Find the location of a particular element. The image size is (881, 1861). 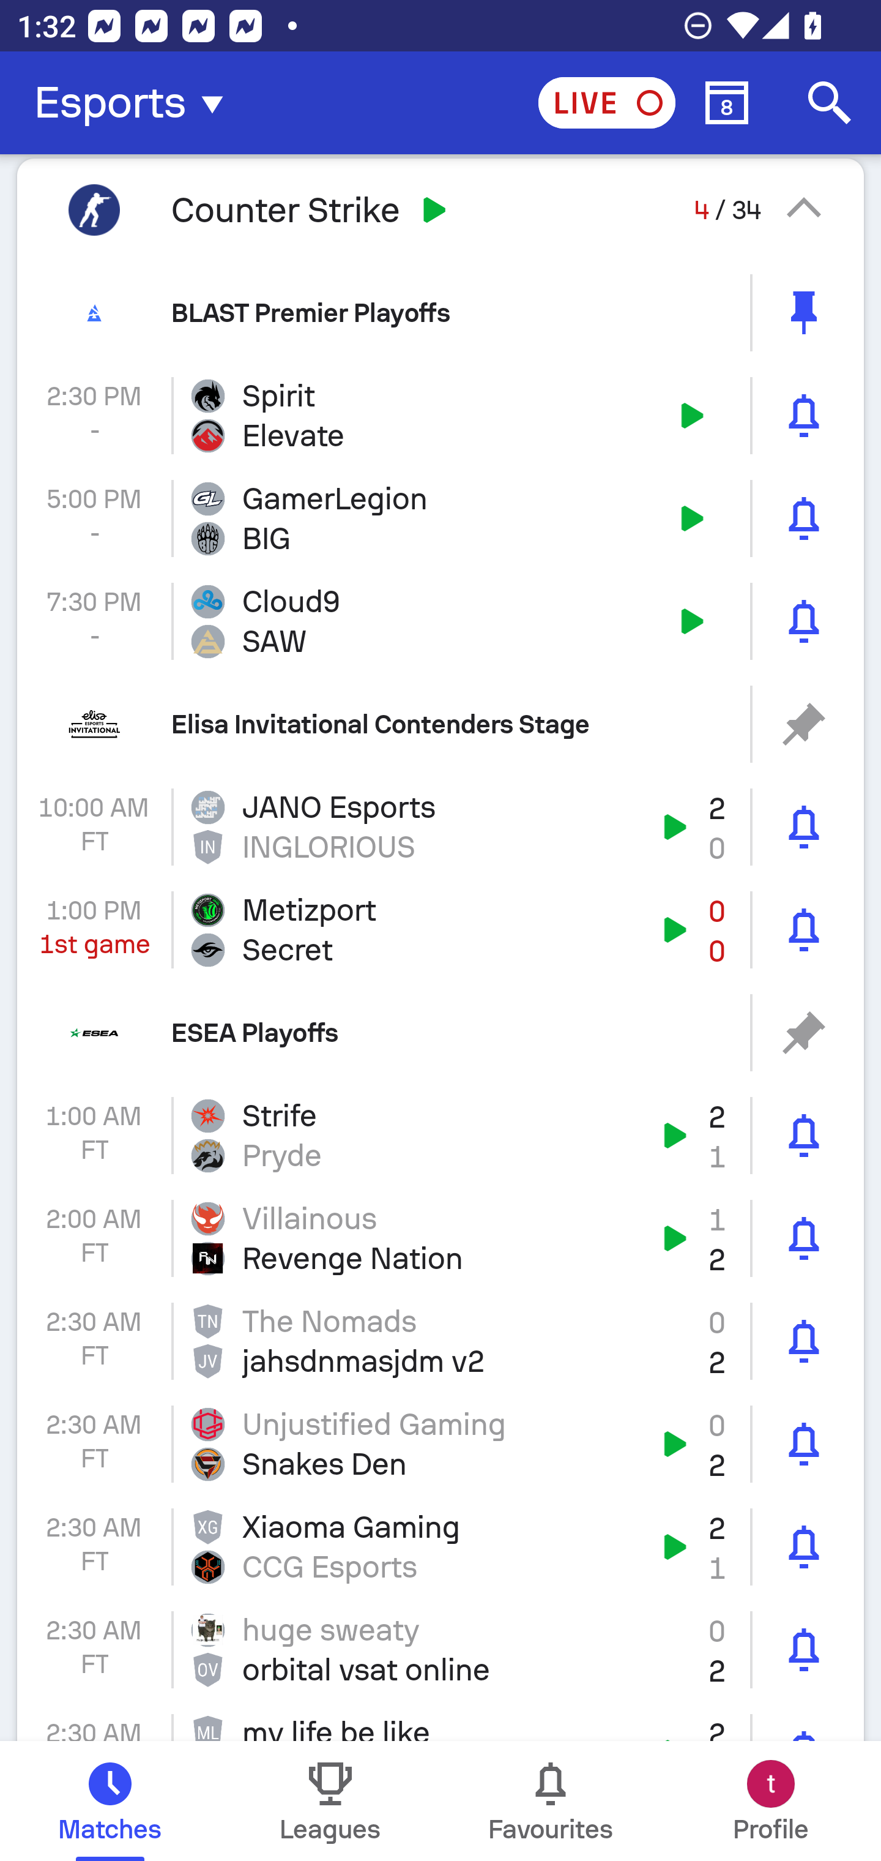

2:00 AM FT Villainous Revenge Nation 1 2 is located at coordinates (441, 1238).